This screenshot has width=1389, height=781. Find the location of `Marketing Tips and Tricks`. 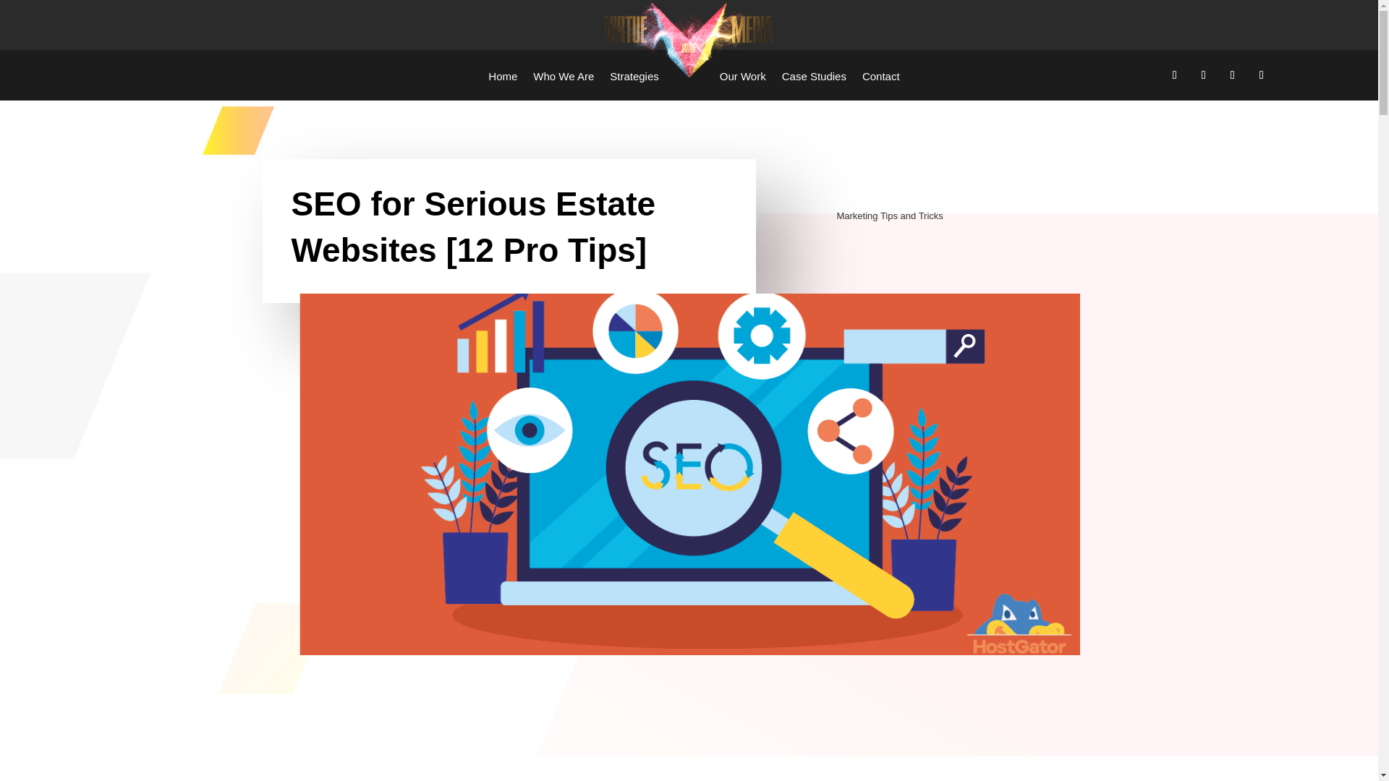

Marketing Tips and Tricks is located at coordinates (889, 215).